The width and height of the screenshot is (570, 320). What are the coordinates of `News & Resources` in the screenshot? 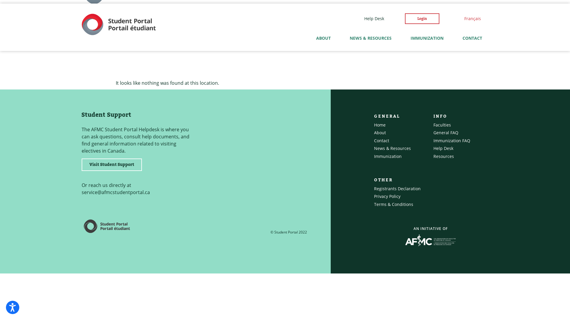 It's located at (392, 148).